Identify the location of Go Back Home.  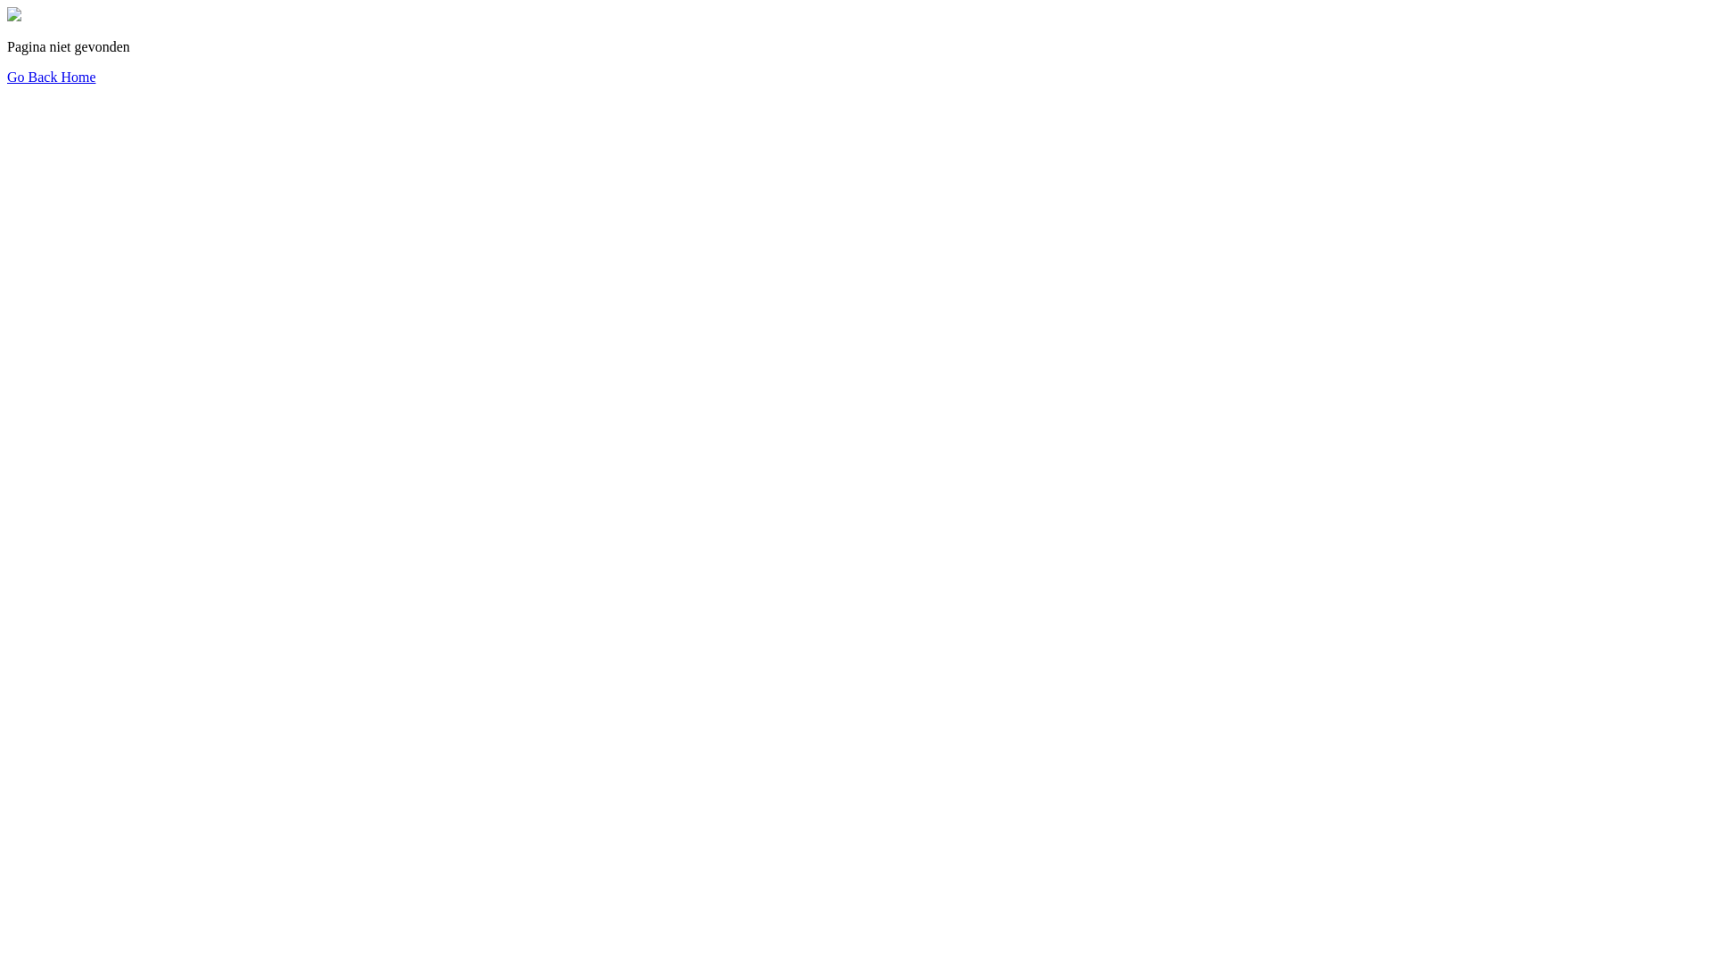
(52, 77).